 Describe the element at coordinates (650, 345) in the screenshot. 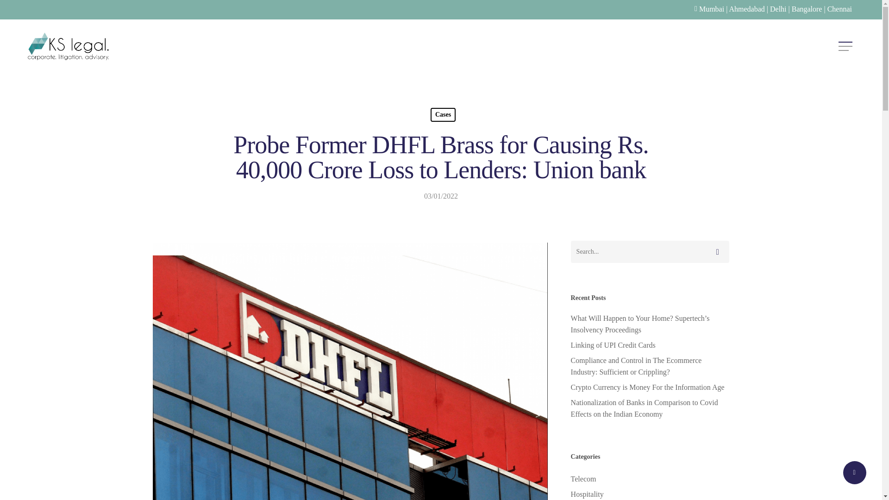

I see `Linking of UPI Credit Cards` at that location.